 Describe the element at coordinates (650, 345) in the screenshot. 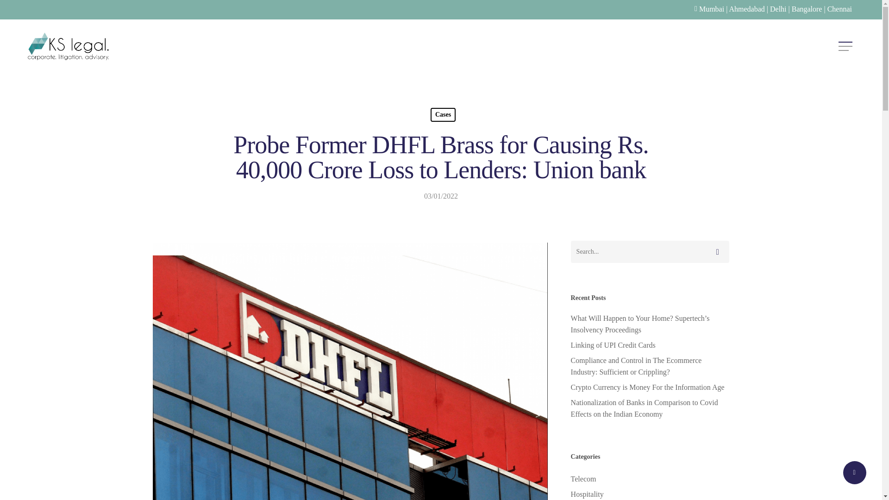

I see `Linking of UPI Credit Cards` at that location.